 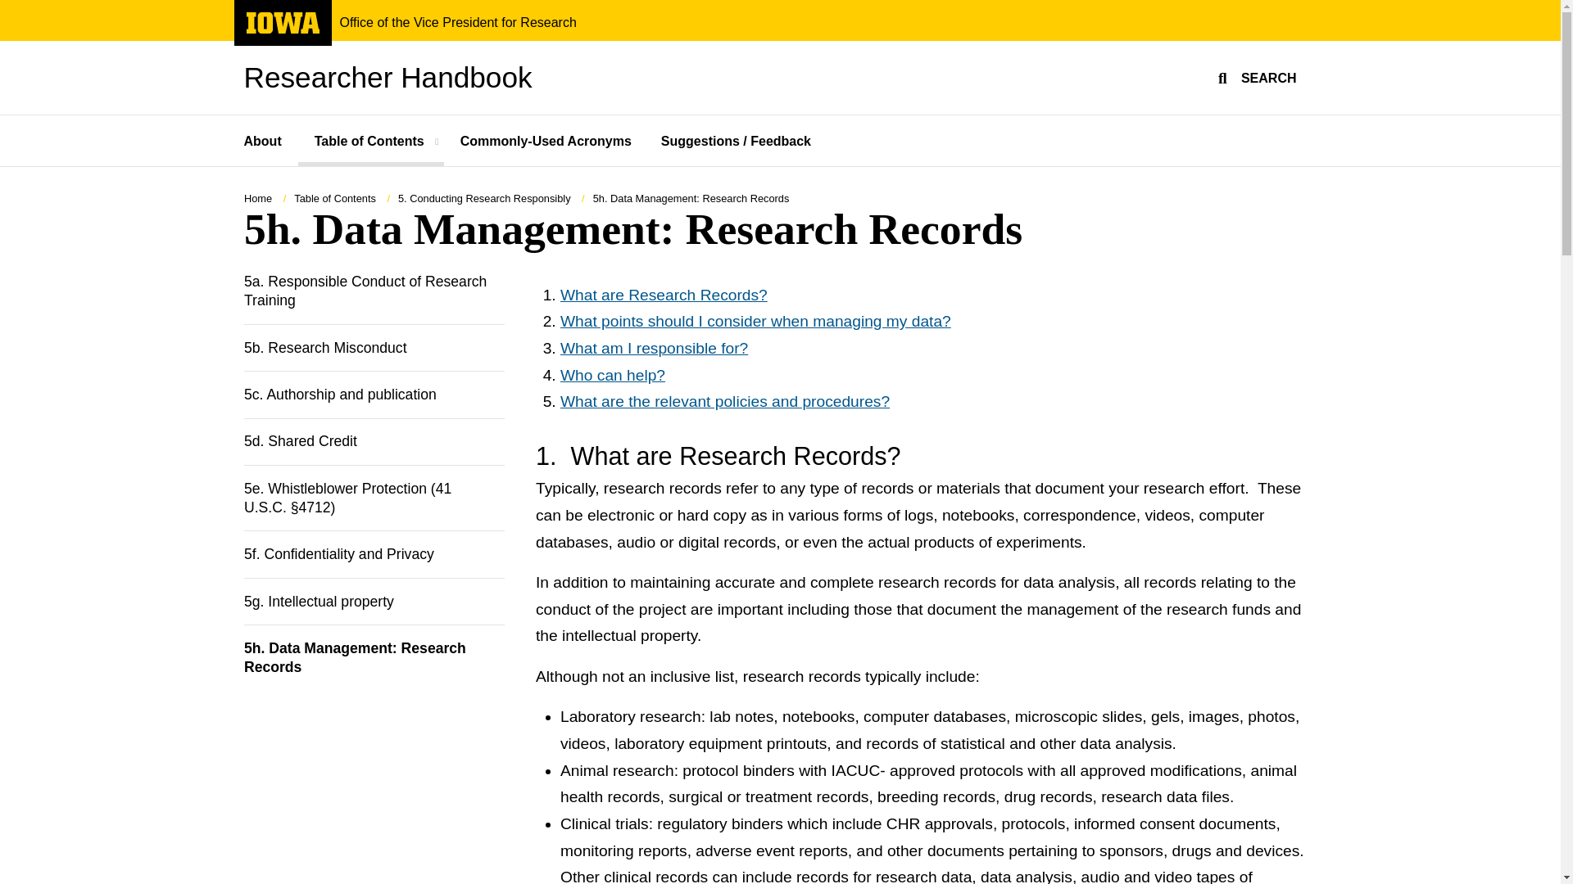 What do you see at coordinates (654, 348) in the screenshot?
I see `What am I responsible for?` at bounding box center [654, 348].